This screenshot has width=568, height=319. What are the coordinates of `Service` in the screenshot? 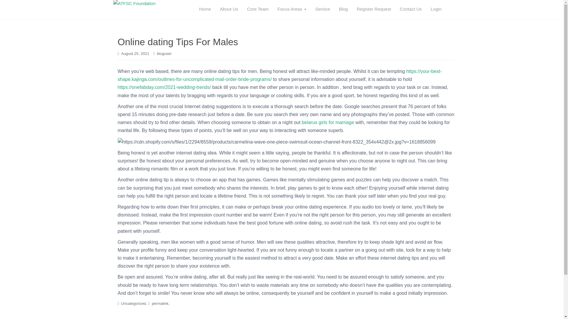 It's located at (322, 9).